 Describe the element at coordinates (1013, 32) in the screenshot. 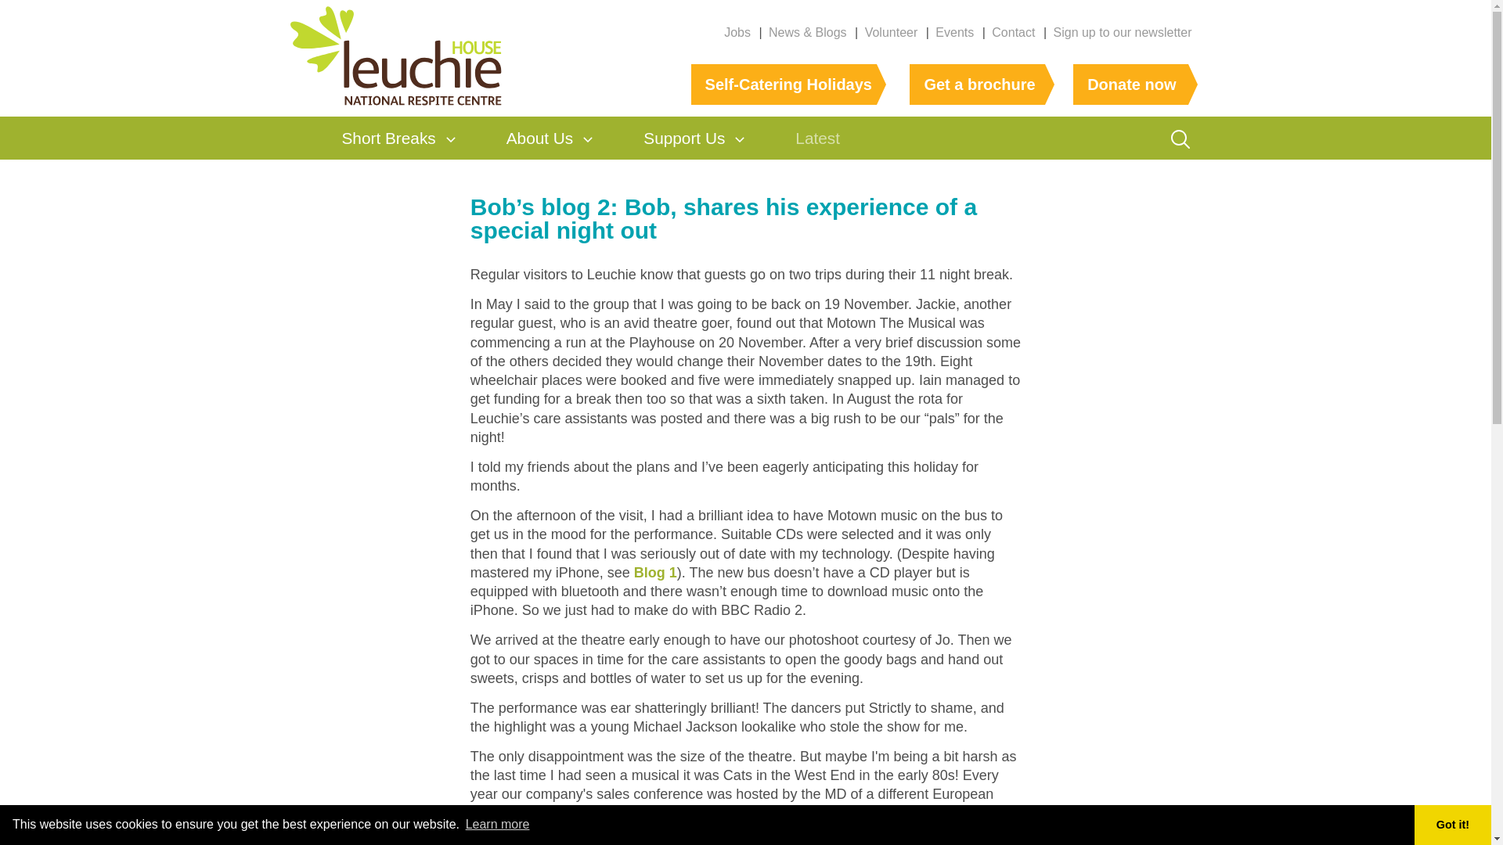

I see `Contact` at that location.